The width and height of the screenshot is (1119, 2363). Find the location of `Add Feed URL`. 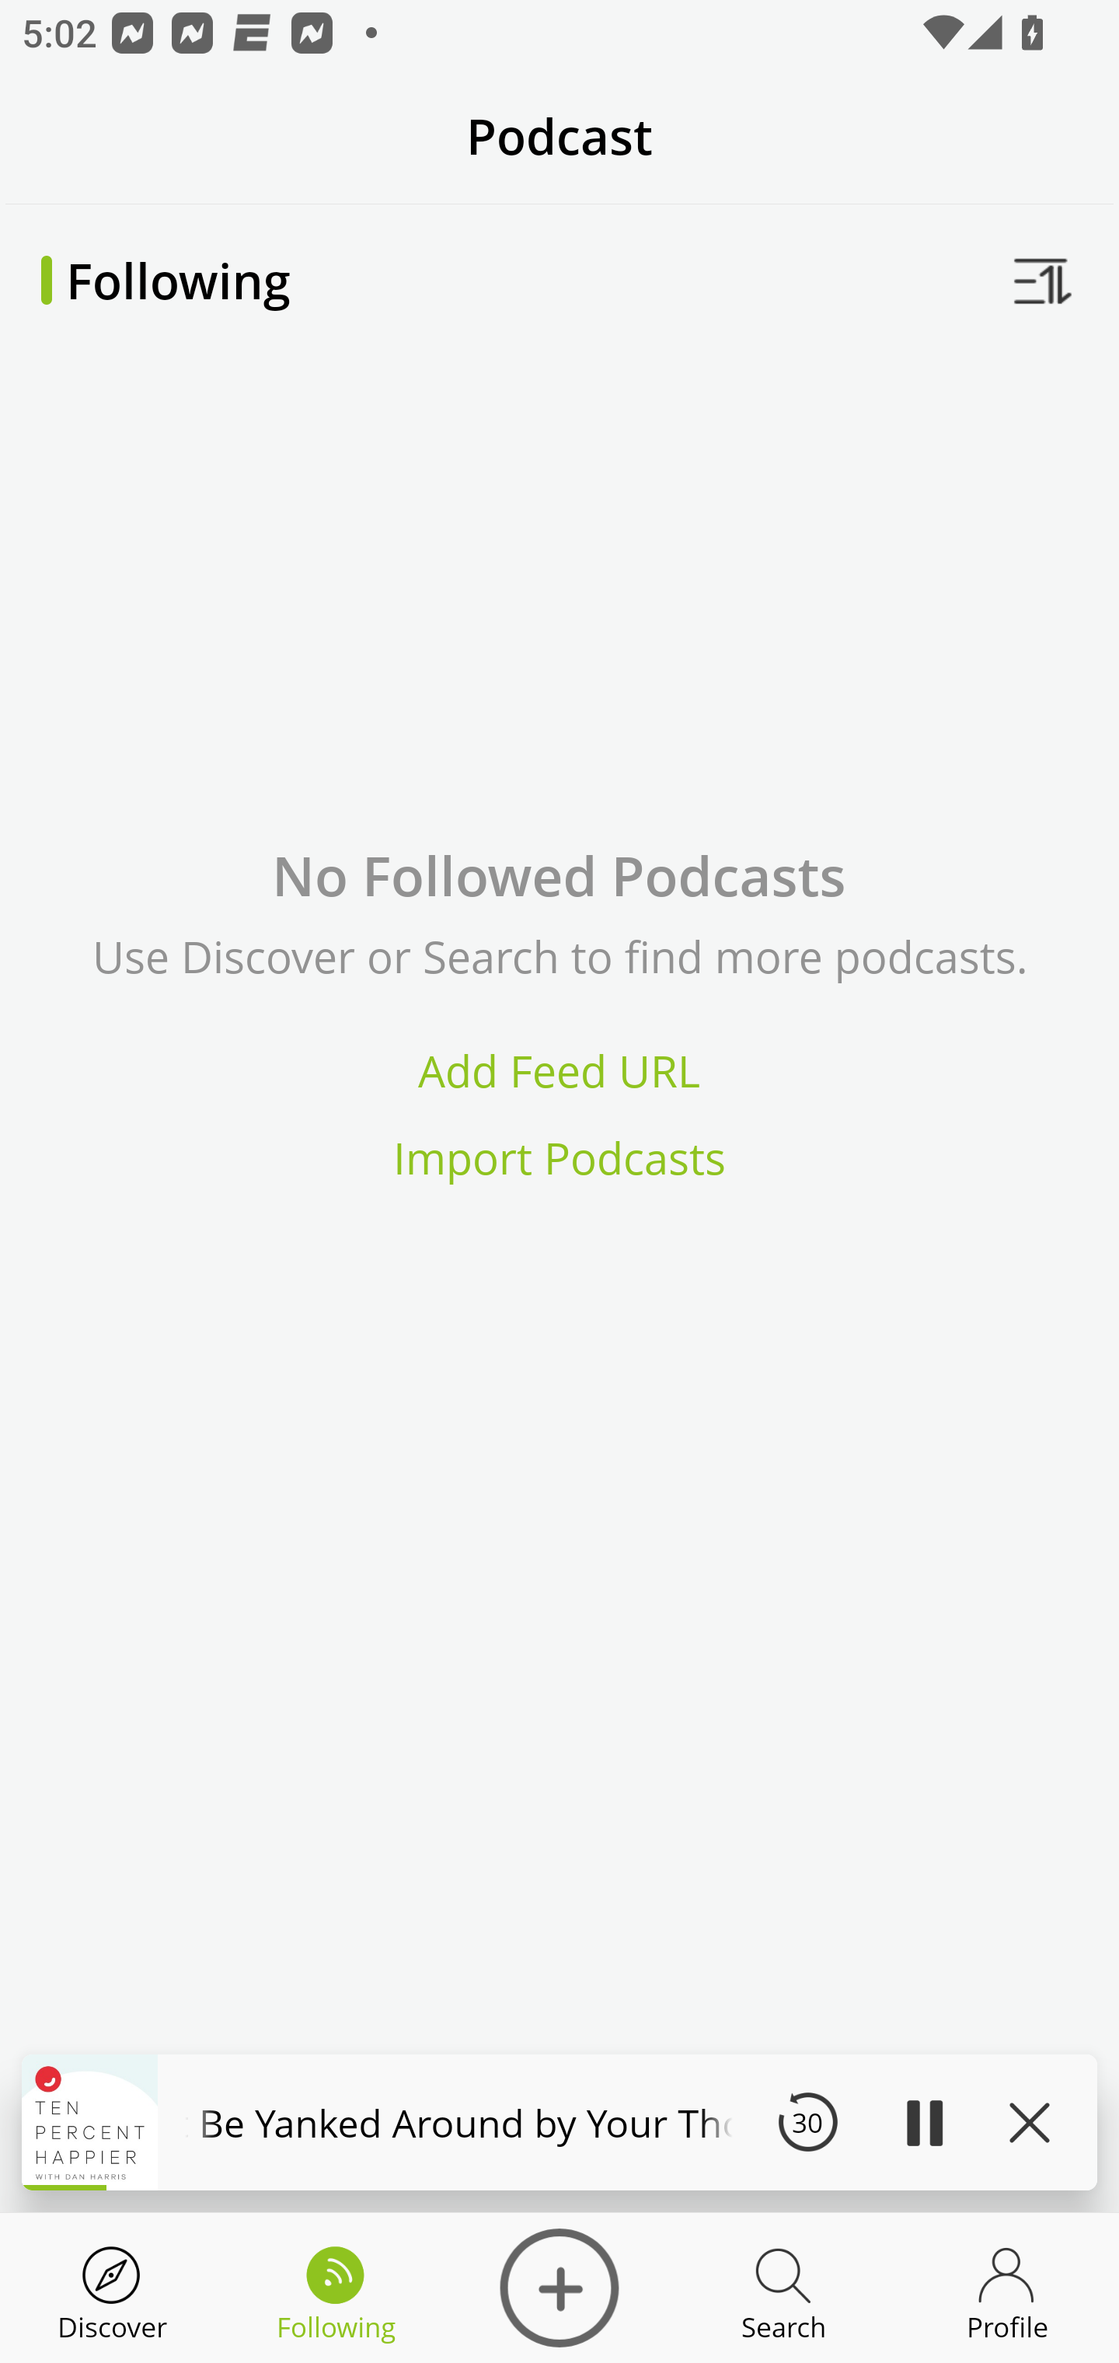

Add Feed URL is located at coordinates (559, 1070).